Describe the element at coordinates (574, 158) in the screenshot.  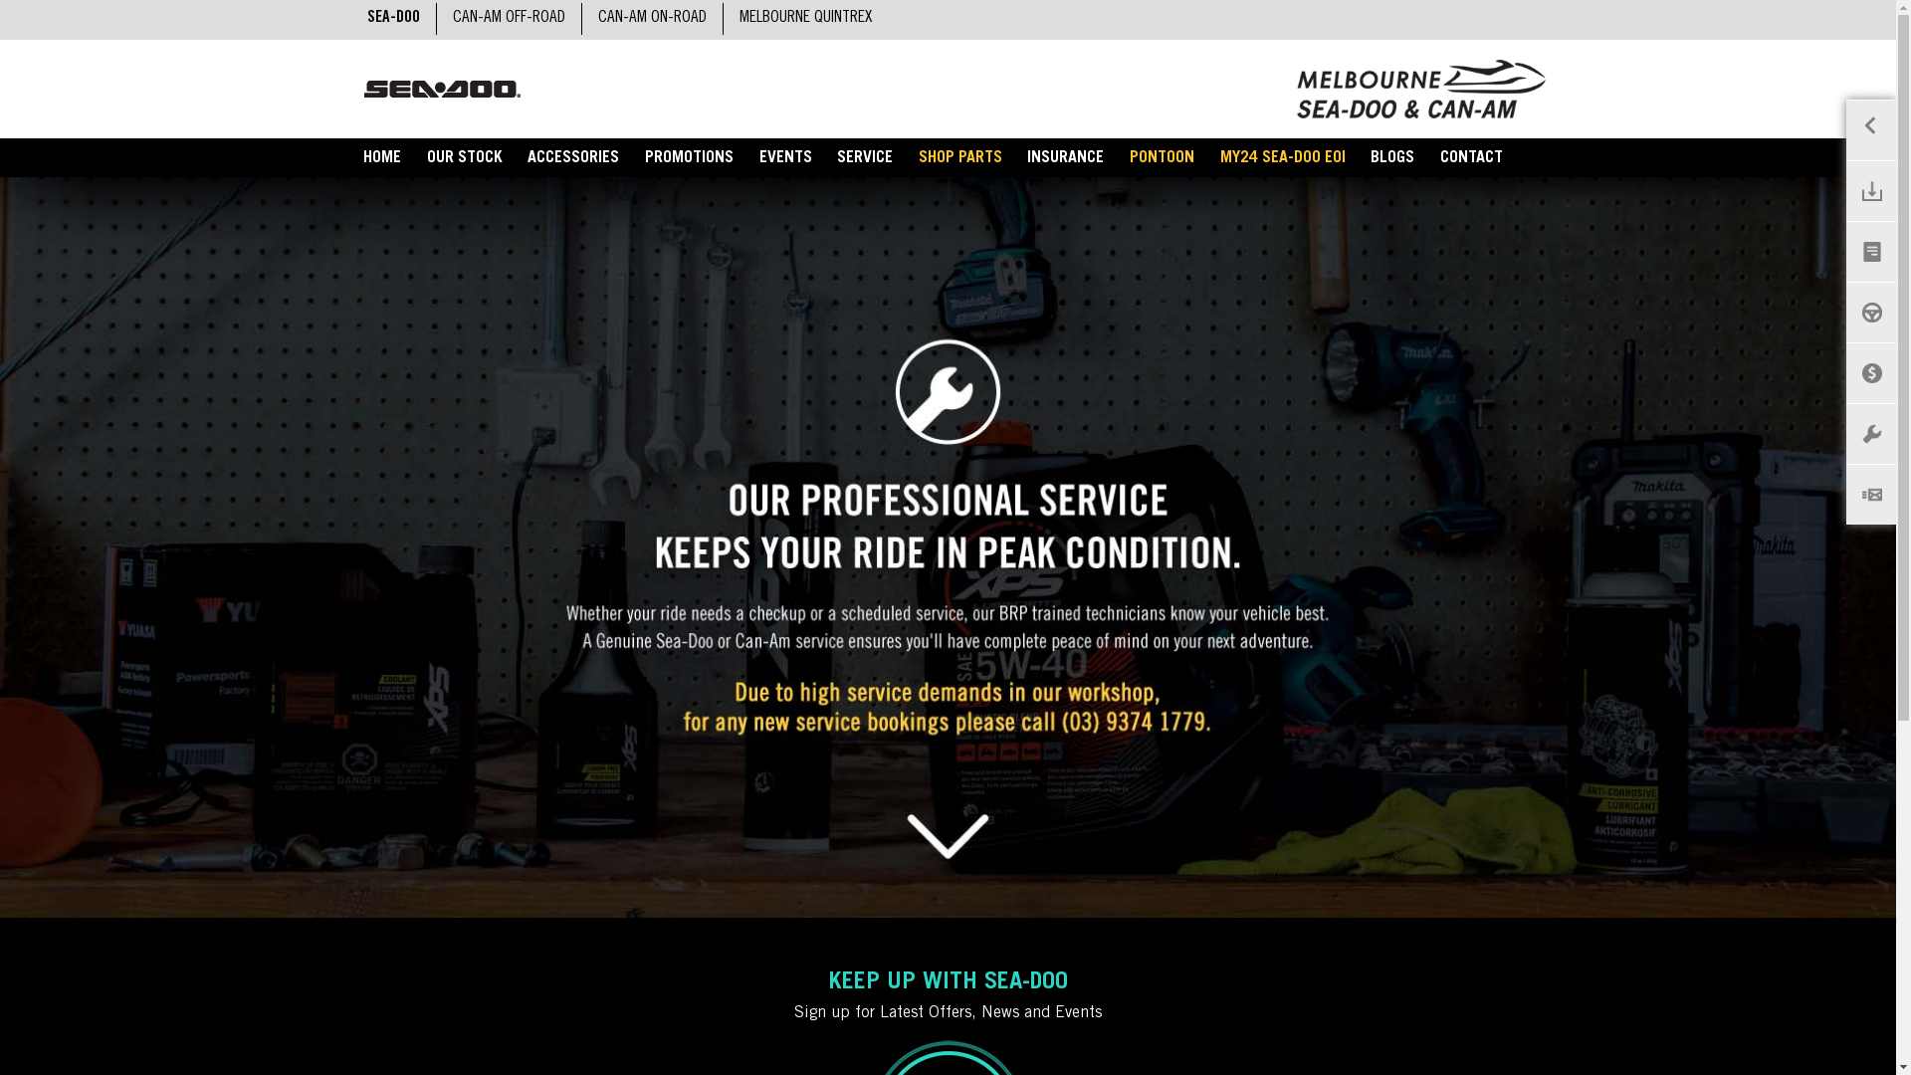
I see `ACCESSORIES` at that location.